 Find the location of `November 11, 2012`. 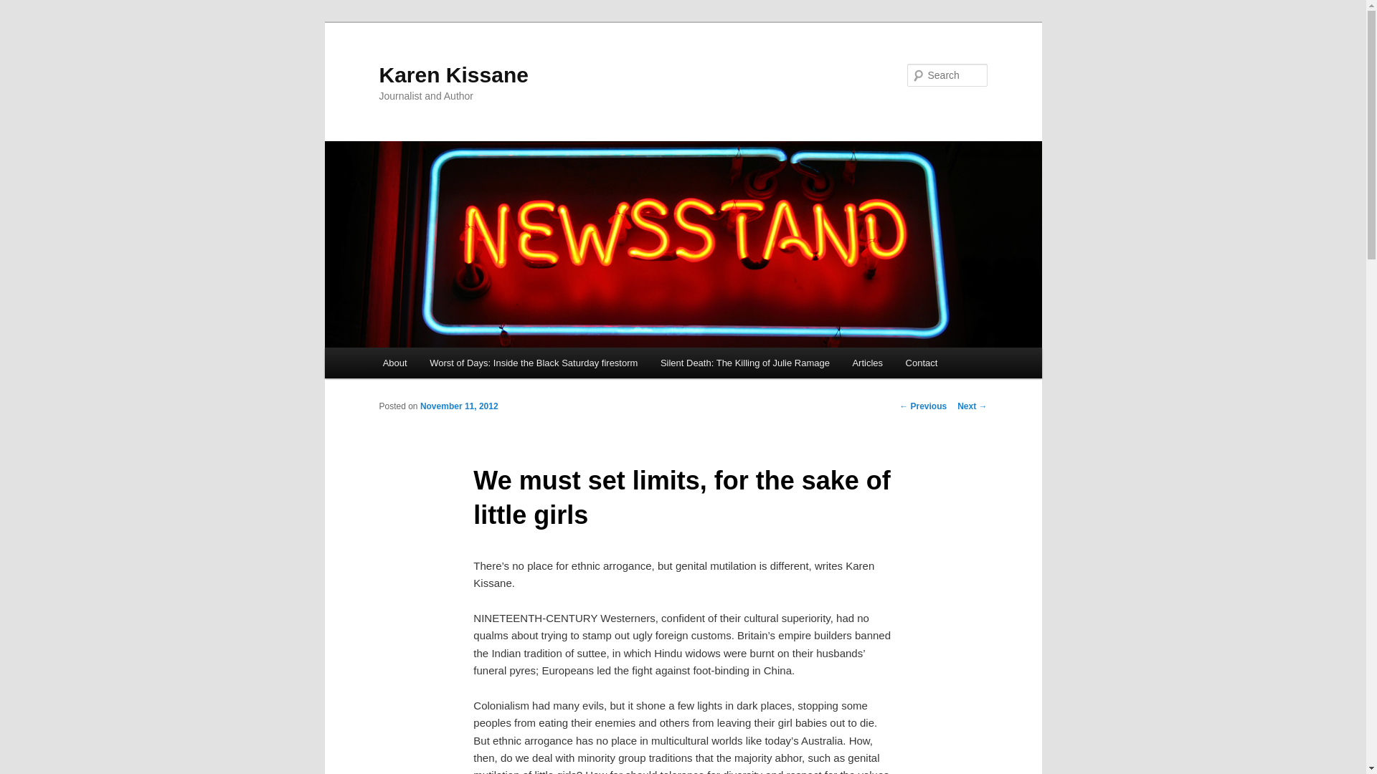

November 11, 2012 is located at coordinates (459, 406).